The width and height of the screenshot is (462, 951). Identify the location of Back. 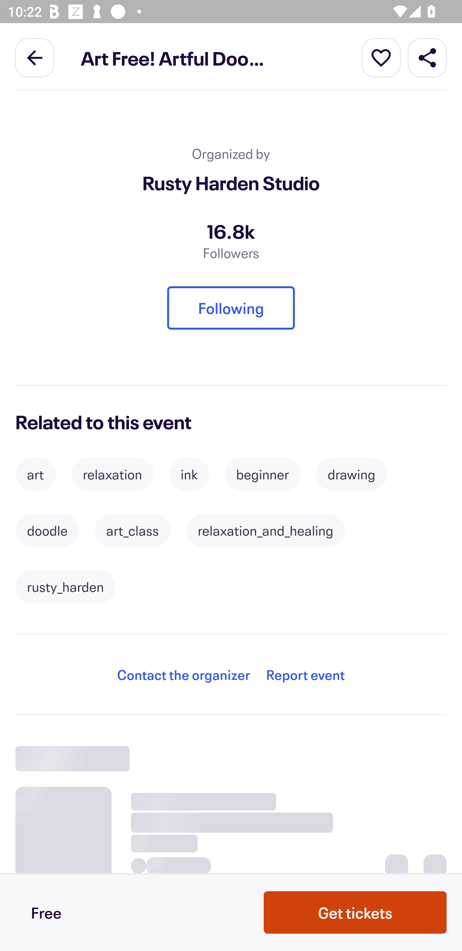
(35, 57).